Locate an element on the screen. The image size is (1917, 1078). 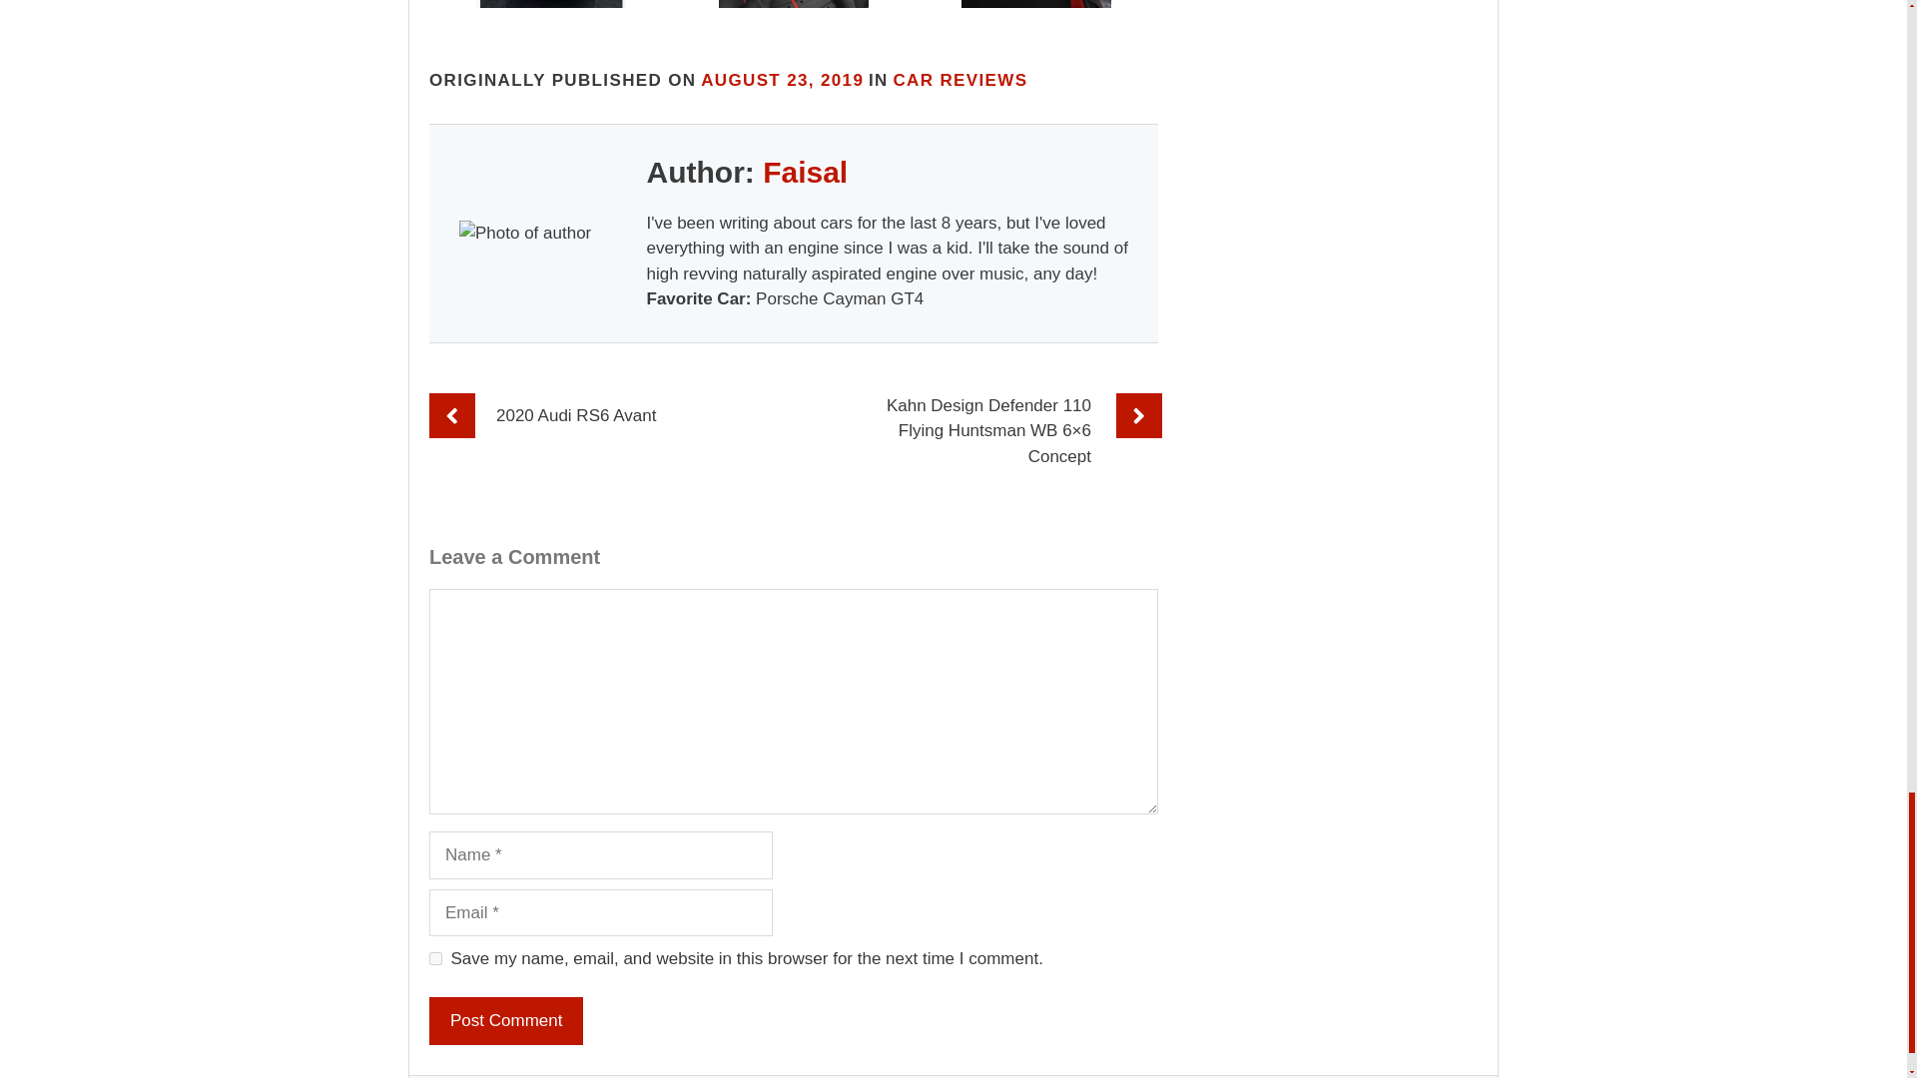
CAR REVIEWS is located at coordinates (960, 80).